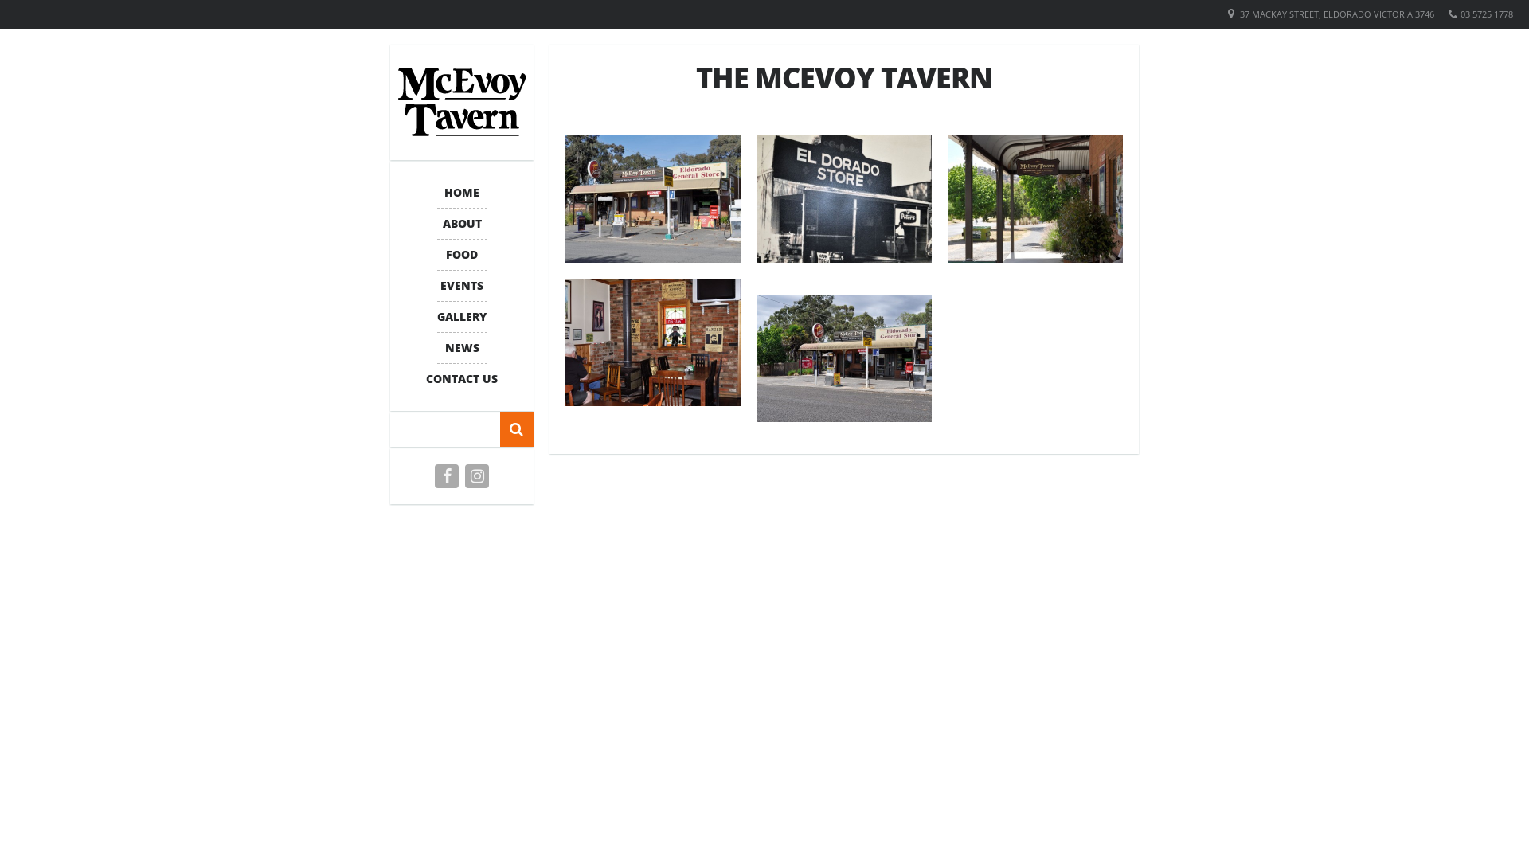  I want to click on HOME, so click(462, 193).